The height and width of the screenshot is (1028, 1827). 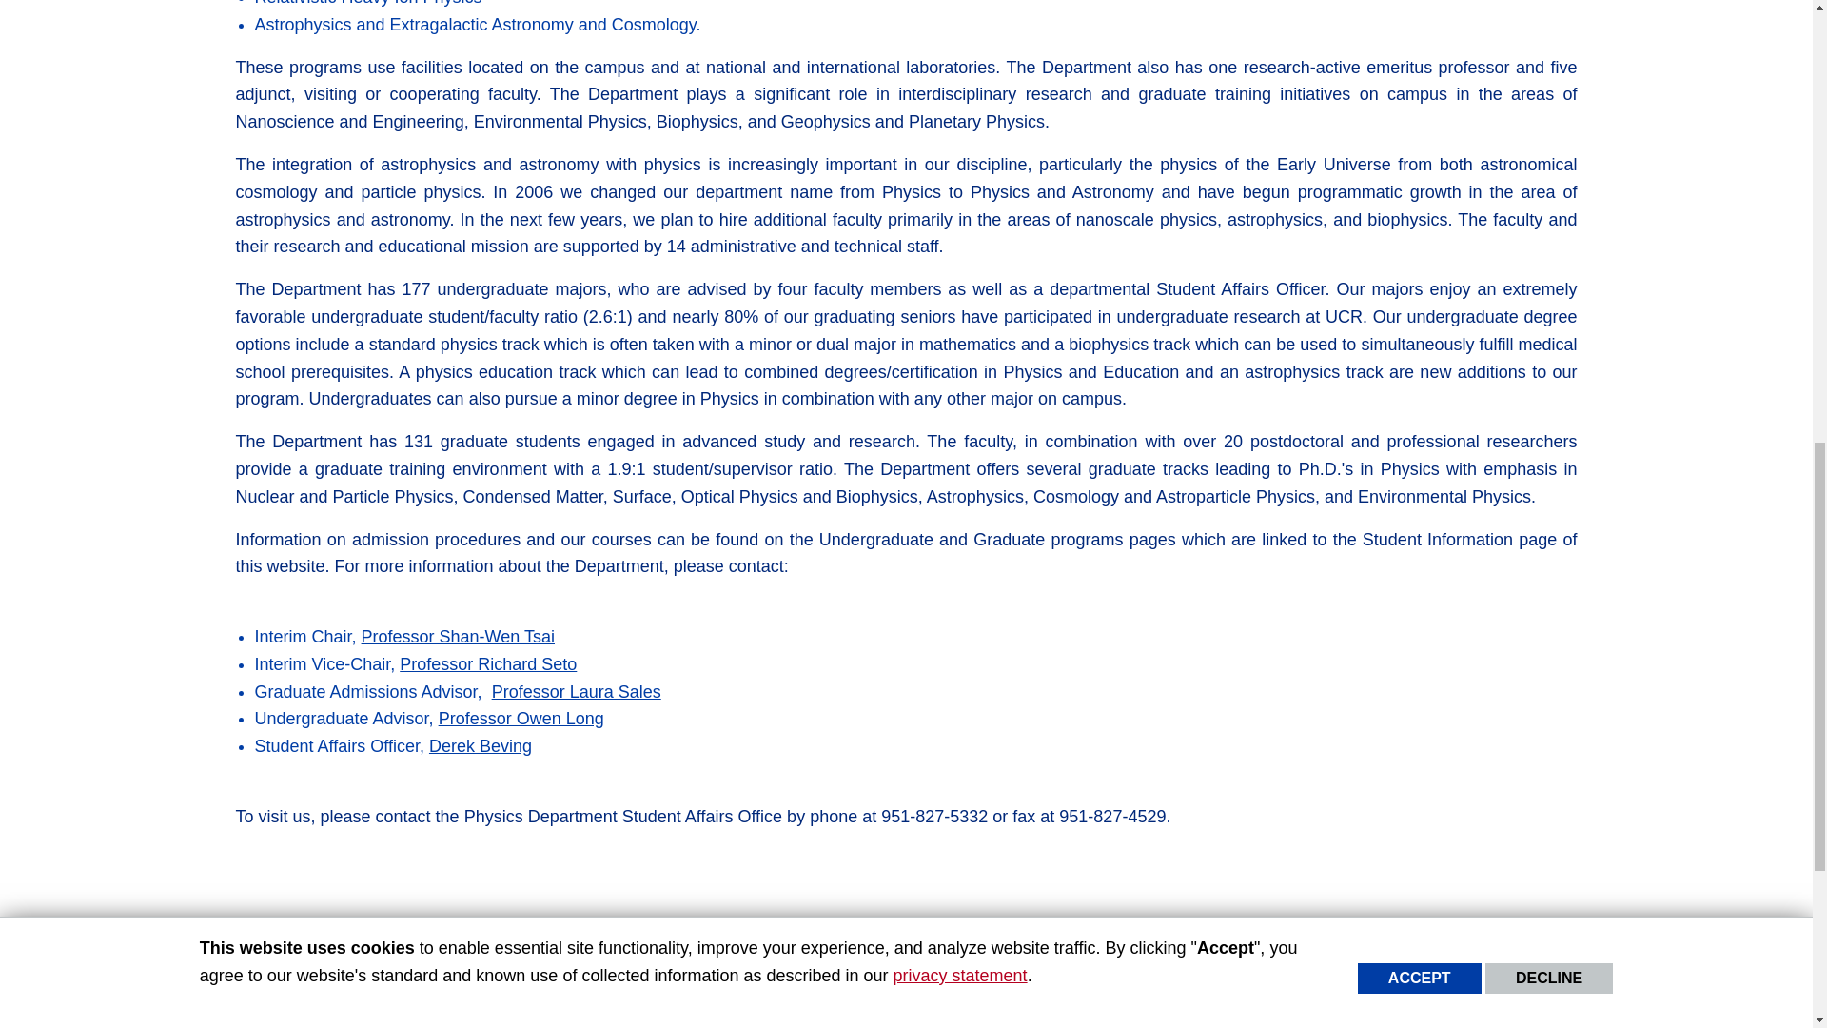 I want to click on Professor Roya Zandi, so click(x=577, y=691).